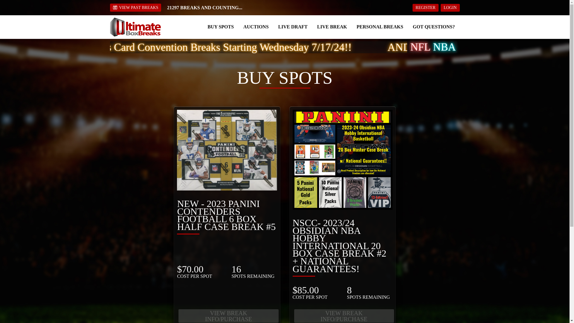  Describe the element at coordinates (332, 27) in the screenshot. I see `LIVE BREAK` at that location.